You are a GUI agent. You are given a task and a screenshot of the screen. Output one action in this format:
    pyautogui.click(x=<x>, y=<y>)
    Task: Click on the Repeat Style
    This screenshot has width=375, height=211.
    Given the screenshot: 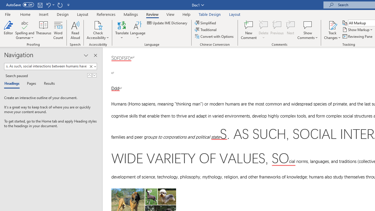 What is the action you would take?
    pyautogui.click(x=60, y=5)
    